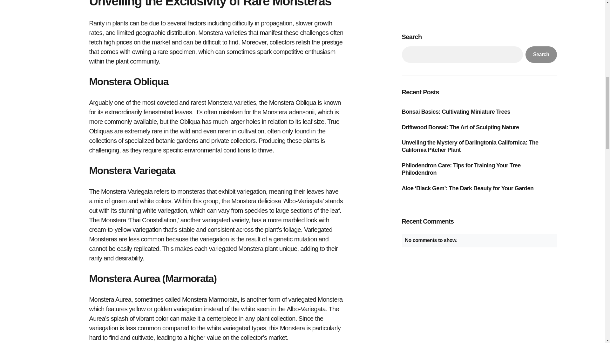 The height and width of the screenshot is (343, 610). Describe the element at coordinates (479, 39) in the screenshot. I see `Philodendron Care: Tips for Training Your Tree Philodendron` at that location.